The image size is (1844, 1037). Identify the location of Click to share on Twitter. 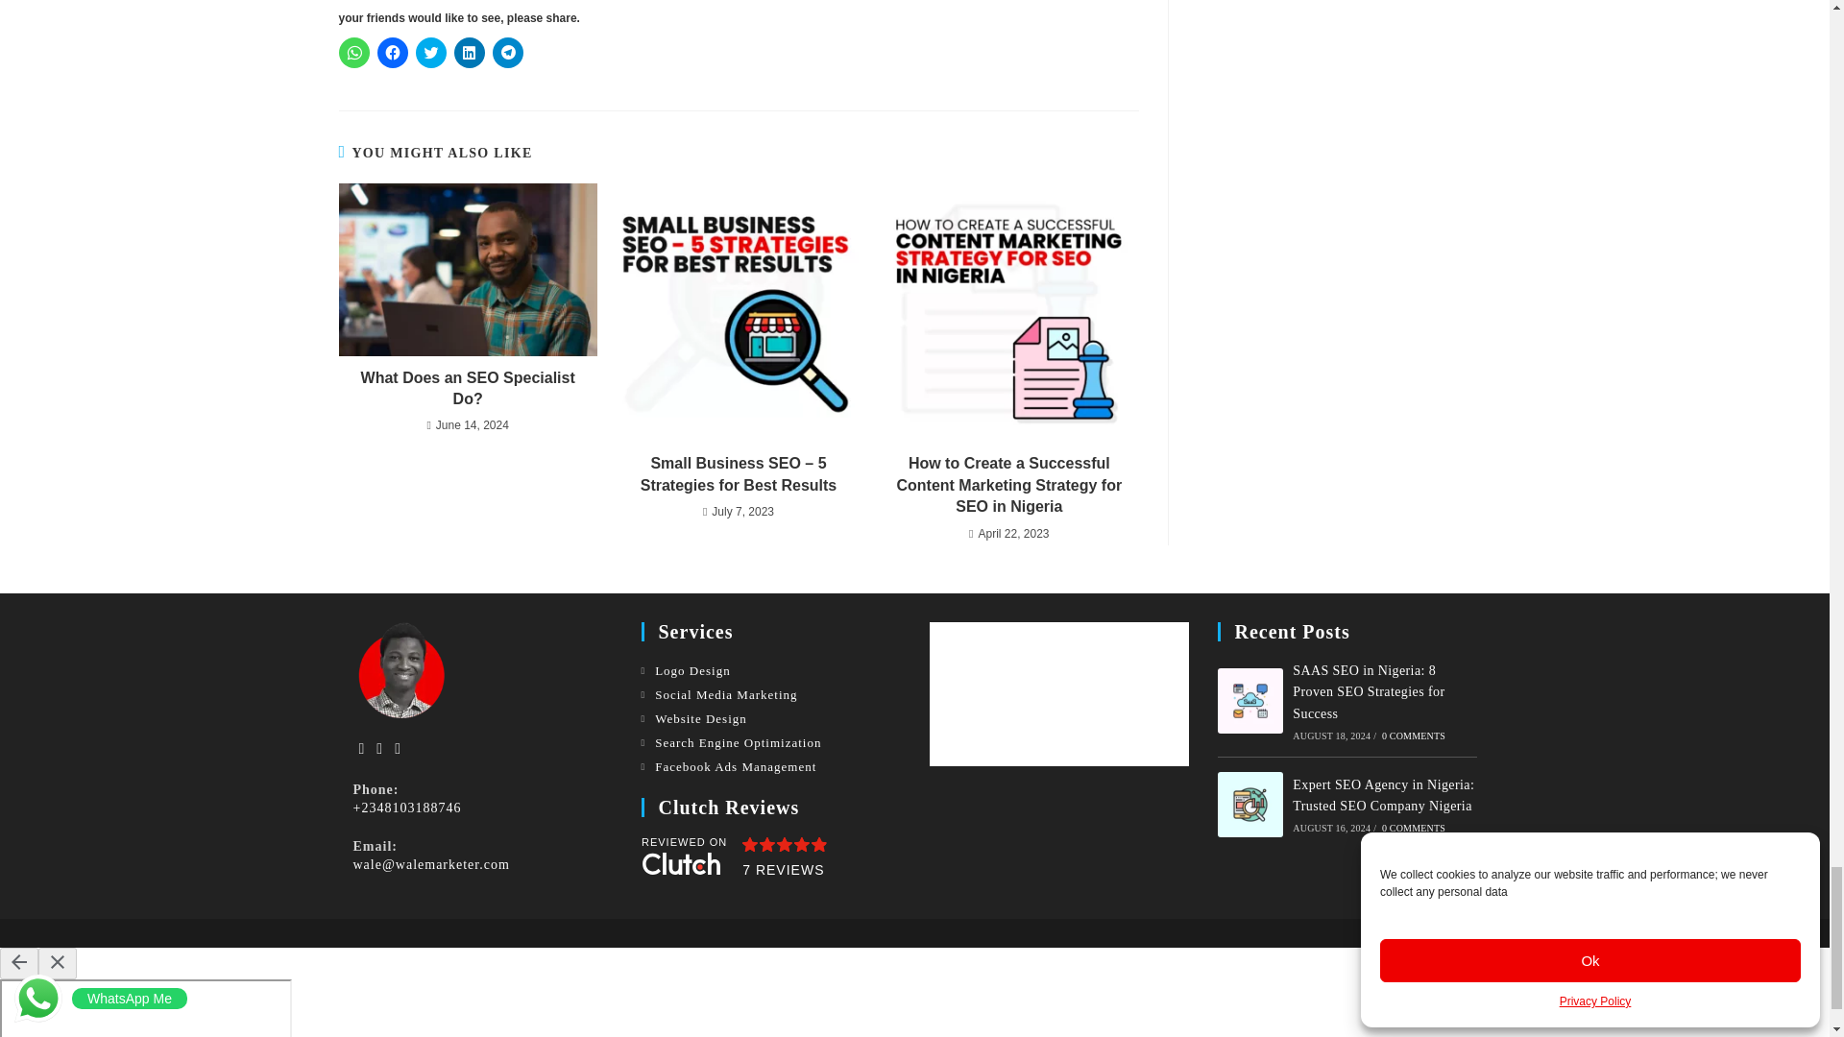
(430, 52).